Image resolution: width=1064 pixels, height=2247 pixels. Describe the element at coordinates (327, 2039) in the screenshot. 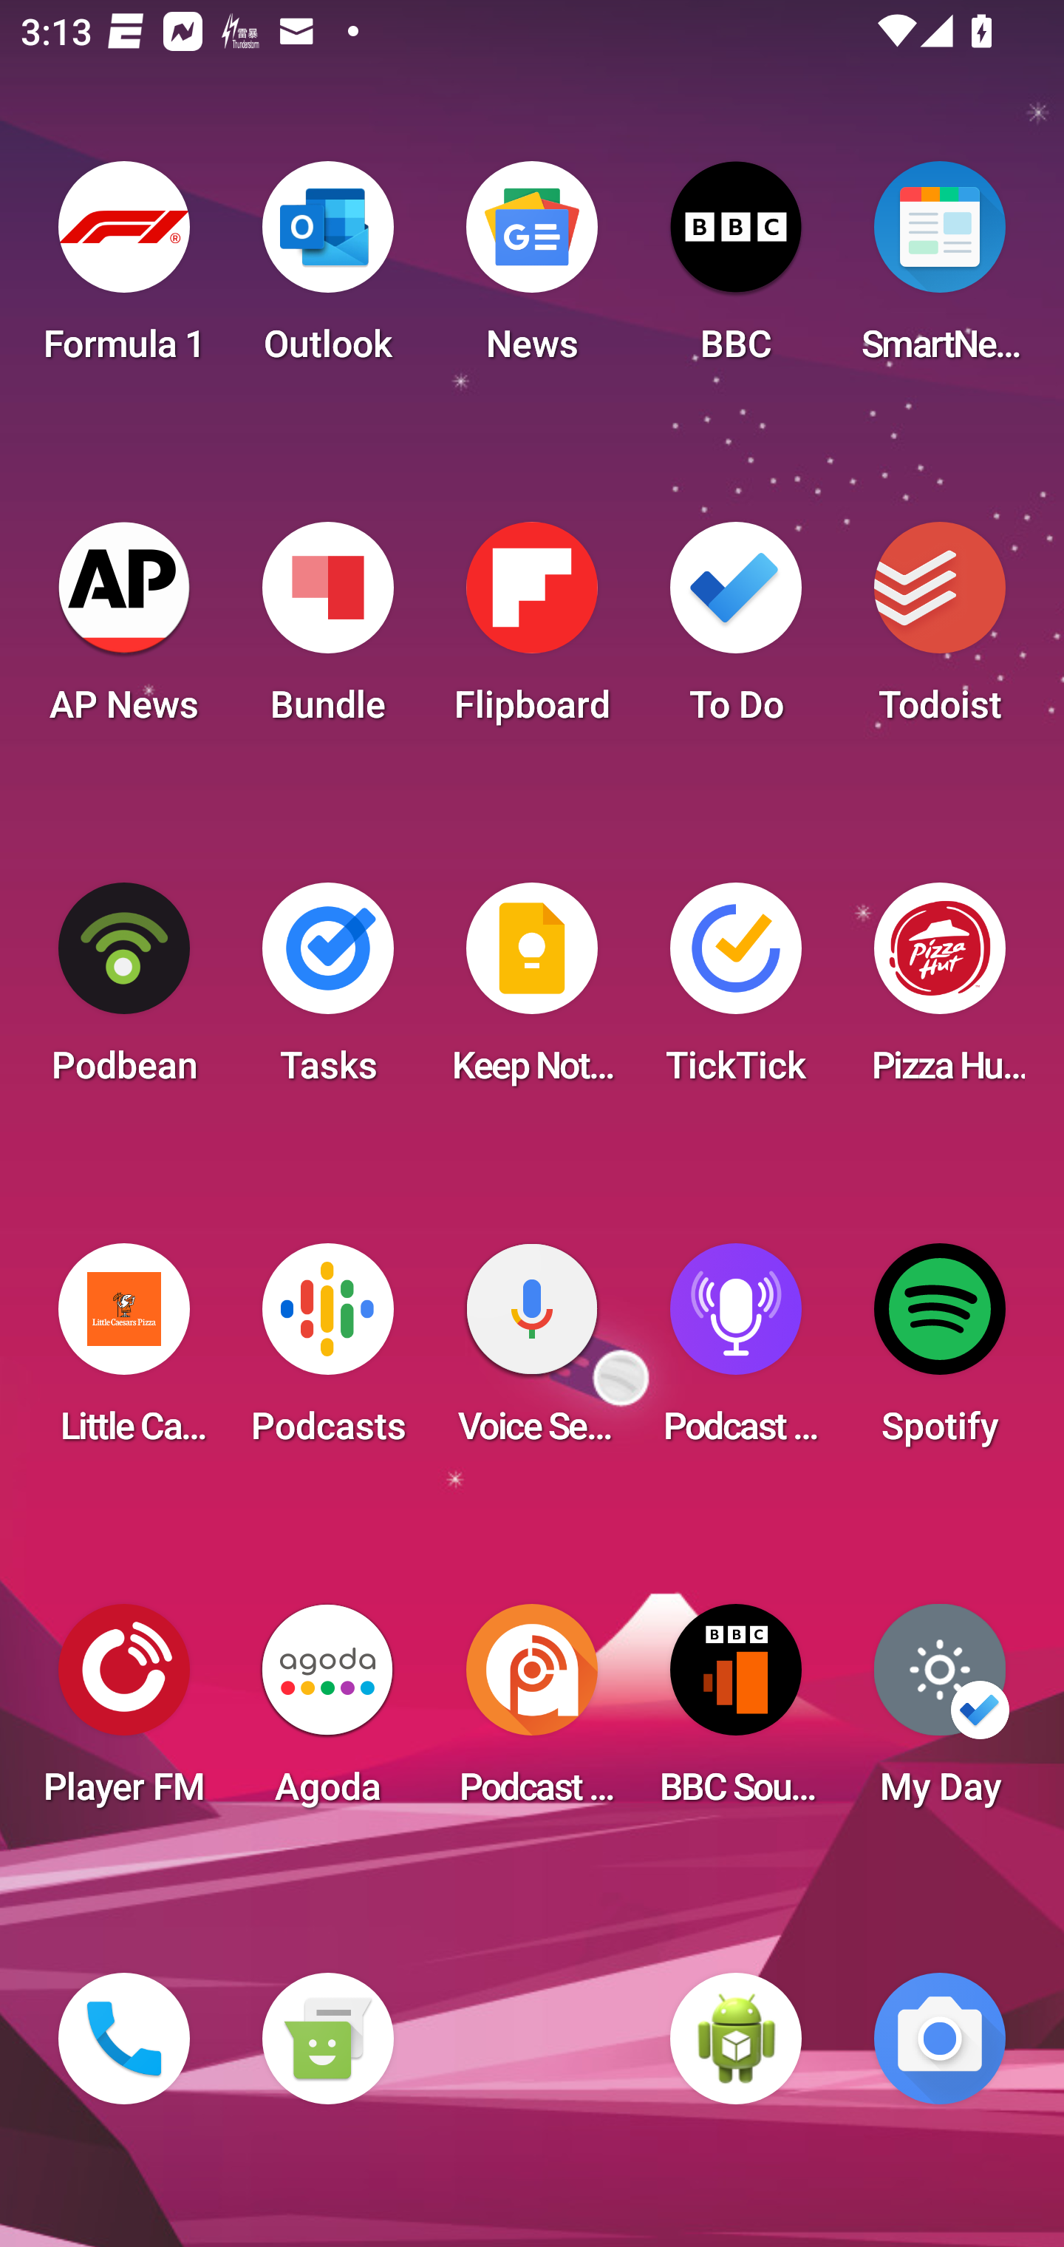

I see `Messaging` at that location.